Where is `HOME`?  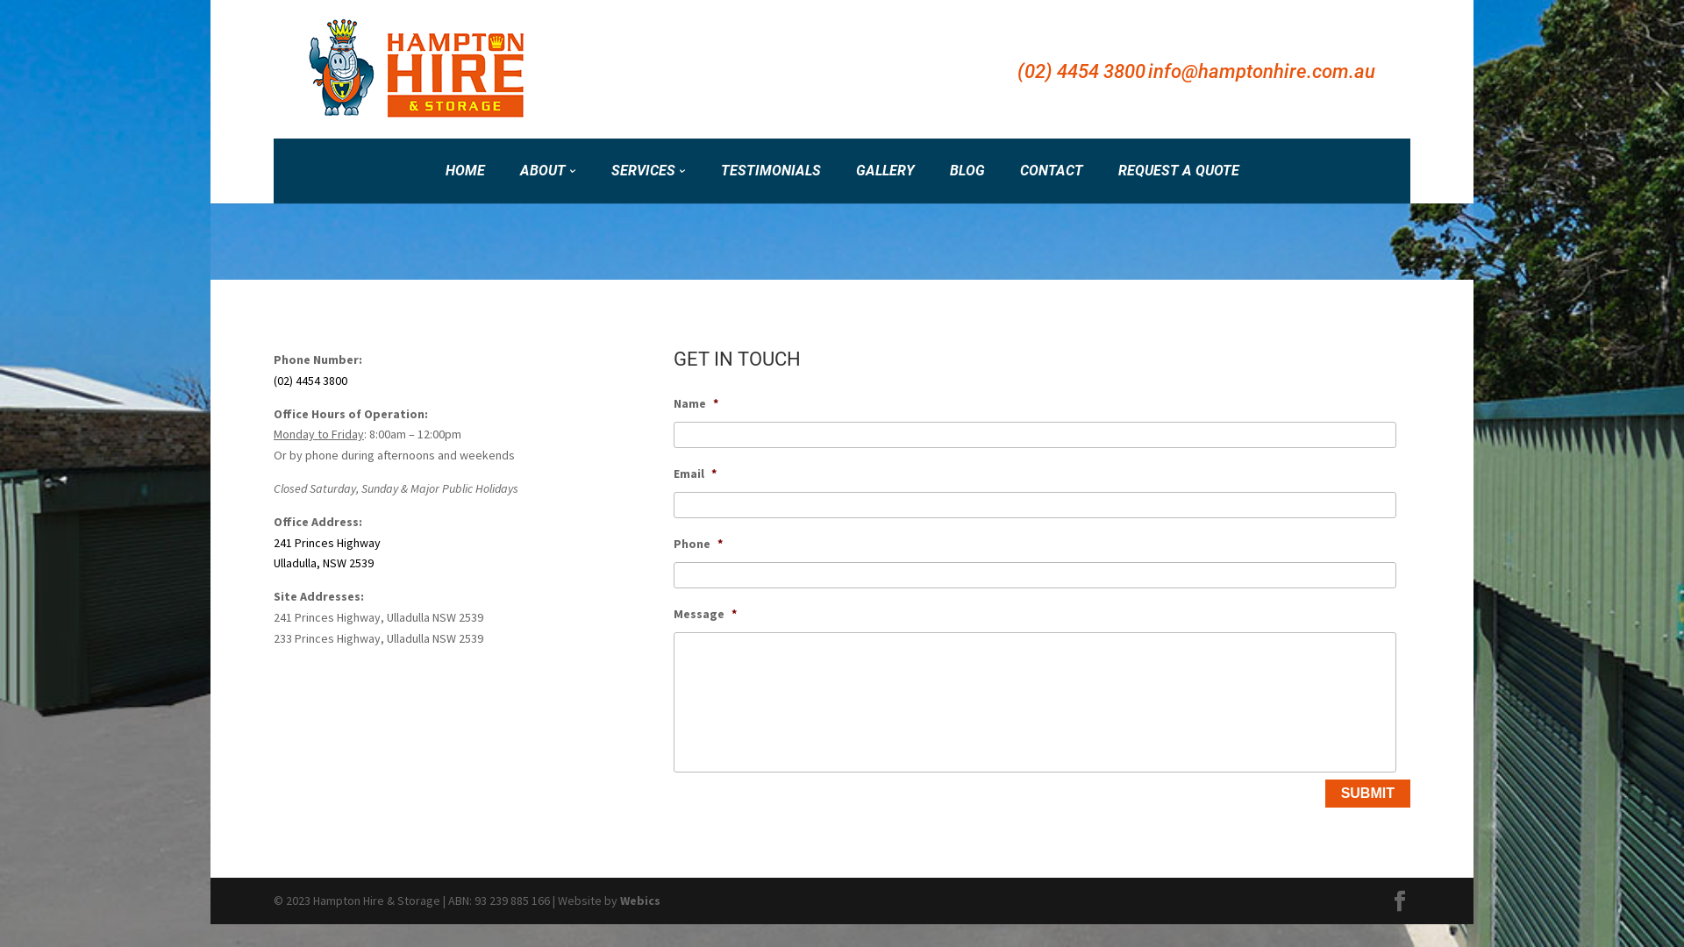 HOME is located at coordinates (465, 171).